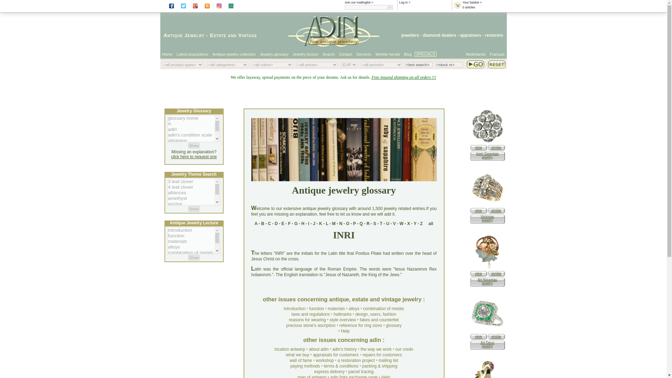 The width and height of the screenshot is (672, 378). I want to click on Jewelry lecture, so click(305, 54).